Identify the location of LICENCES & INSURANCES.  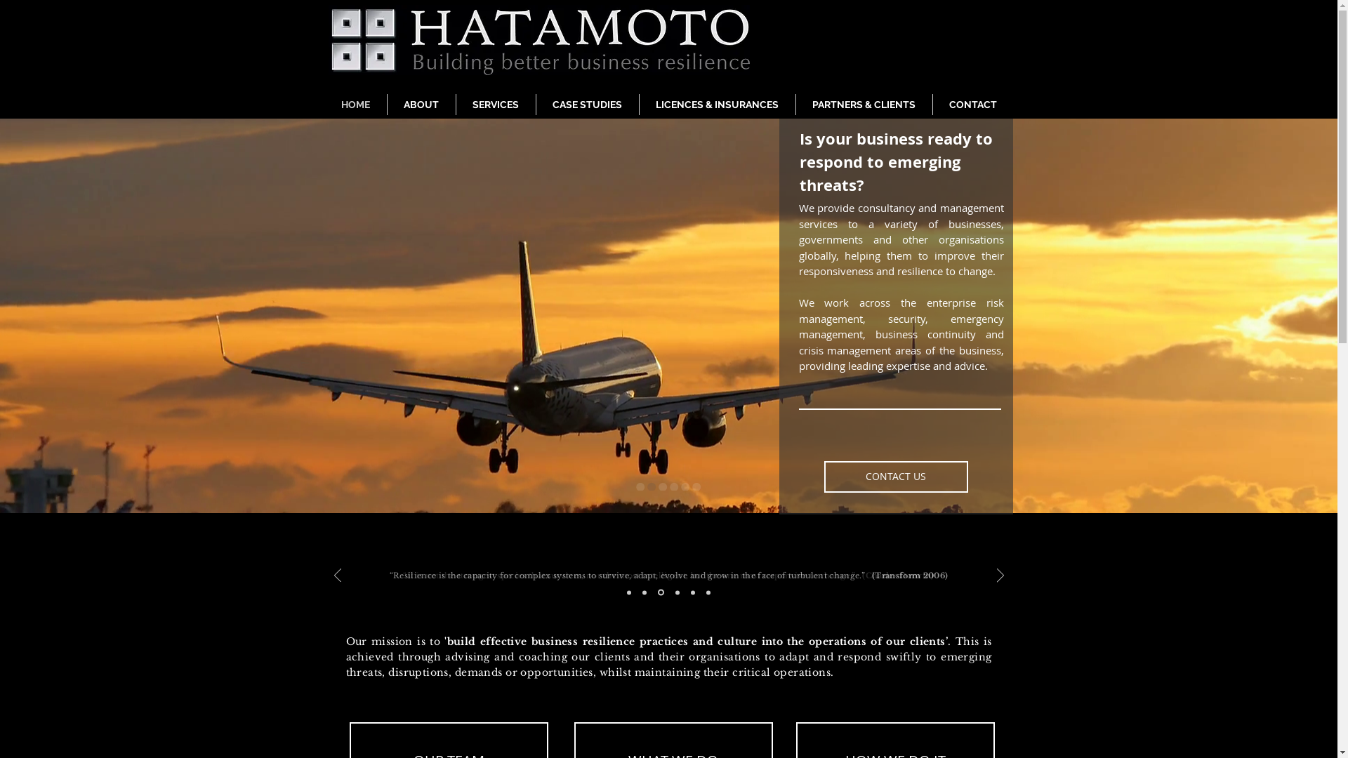
(717, 105).